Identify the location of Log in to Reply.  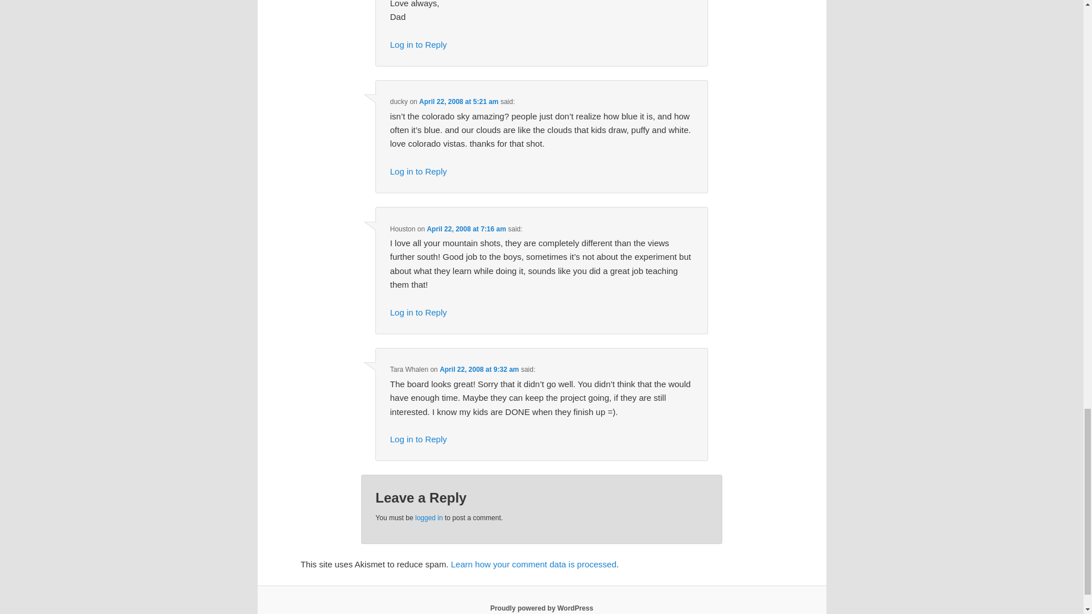
(418, 44).